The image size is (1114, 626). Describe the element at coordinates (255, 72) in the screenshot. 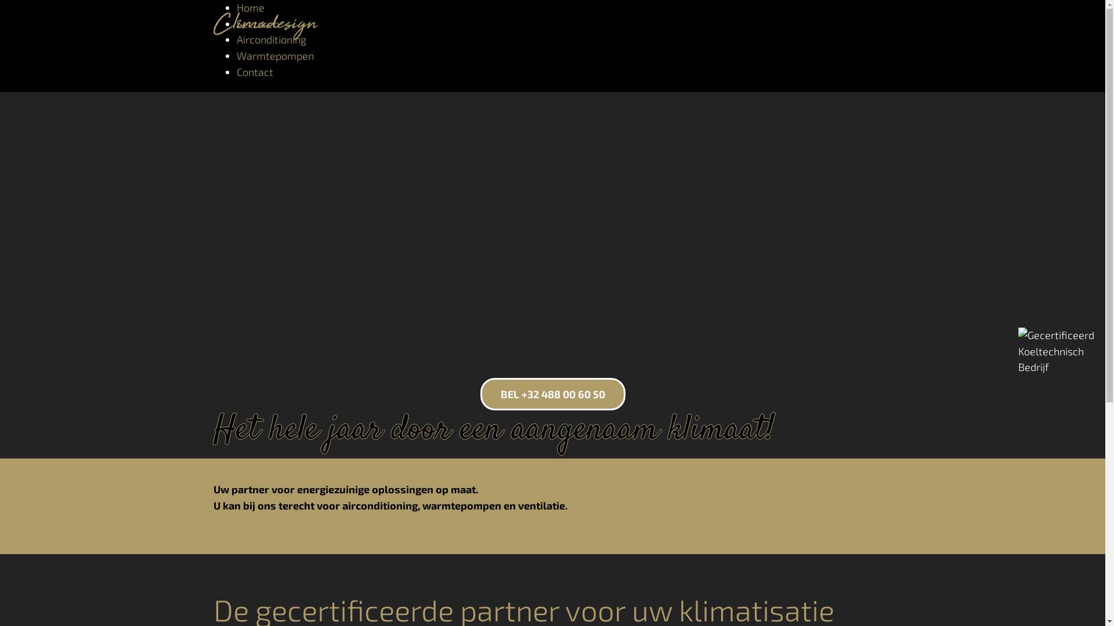

I see `Contact` at that location.